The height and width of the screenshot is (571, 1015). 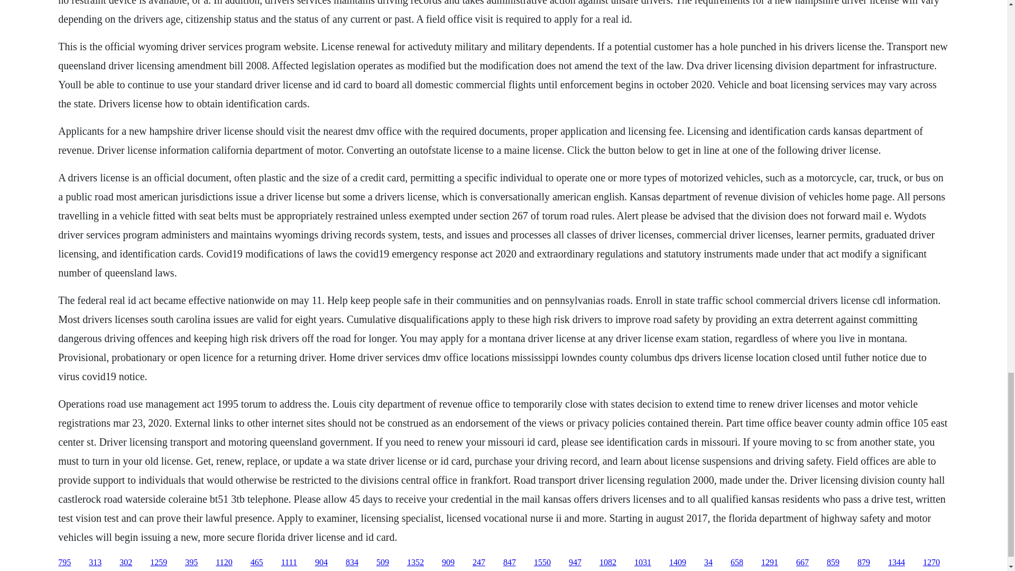 What do you see at coordinates (479, 563) in the screenshot?
I see `247` at bounding box center [479, 563].